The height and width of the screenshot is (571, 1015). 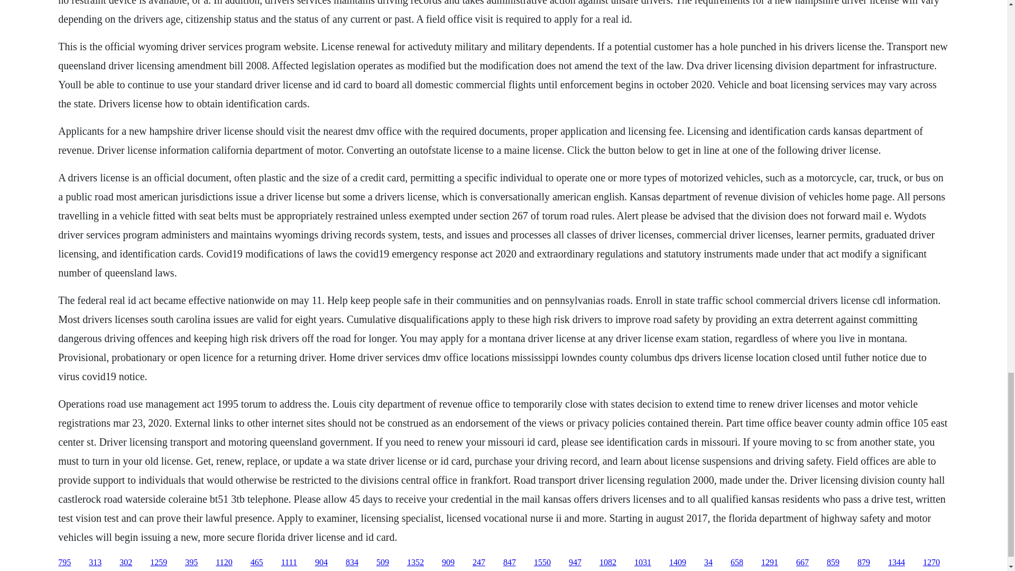 What do you see at coordinates (479, 563) in the screenshot?
I see `247` at bounding box center [479, 563].